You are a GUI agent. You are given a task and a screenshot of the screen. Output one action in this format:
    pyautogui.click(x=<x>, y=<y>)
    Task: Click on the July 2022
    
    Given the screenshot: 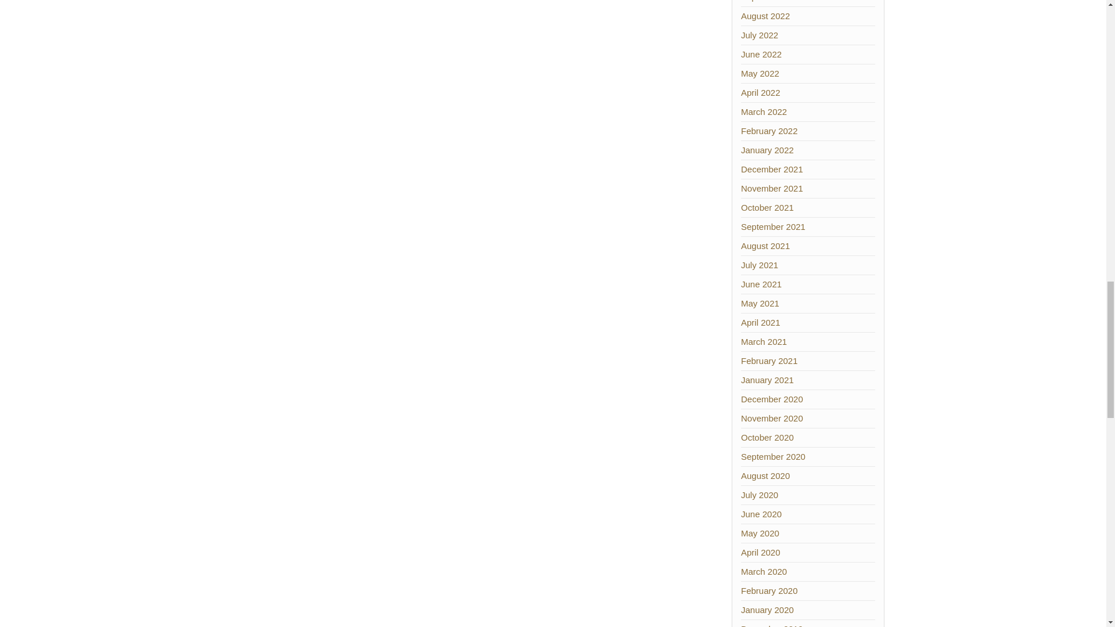 What is the action you would take?
    pyautogui.click(x=760, y=35)
    